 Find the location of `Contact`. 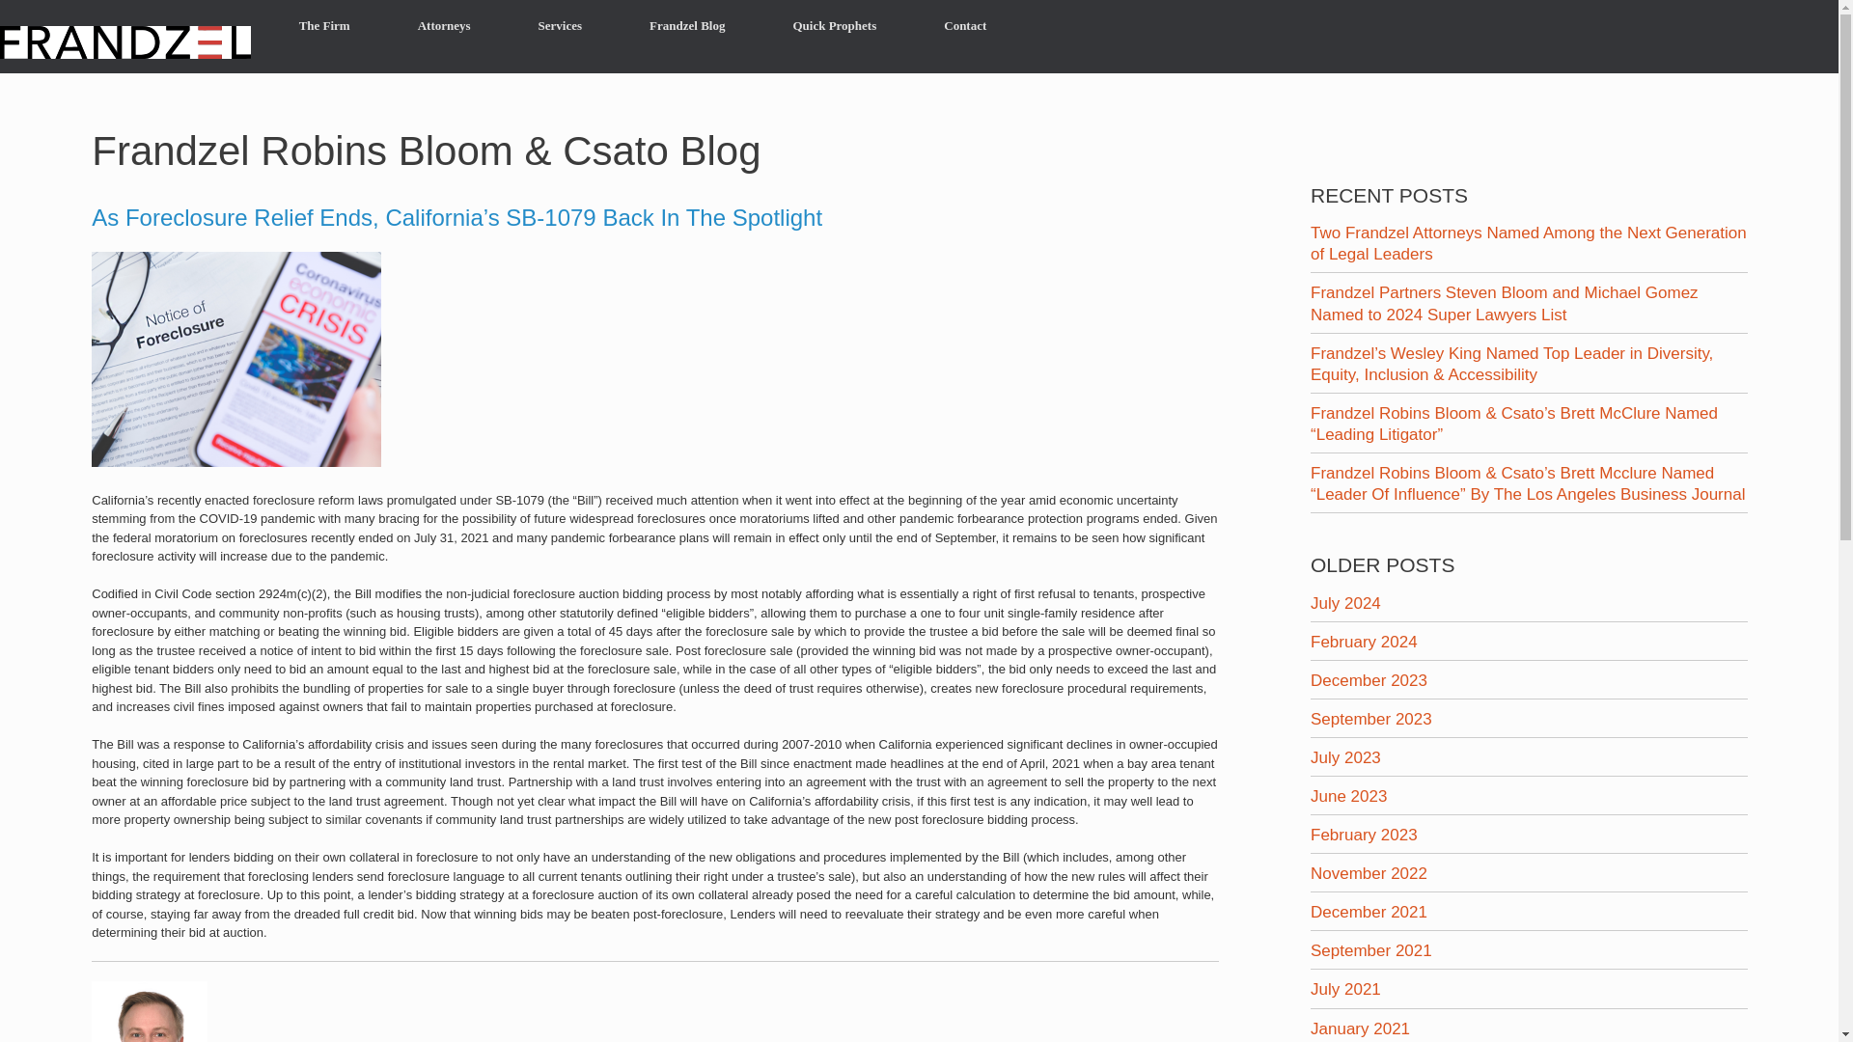

Contact is located at coordinates (965, 25).